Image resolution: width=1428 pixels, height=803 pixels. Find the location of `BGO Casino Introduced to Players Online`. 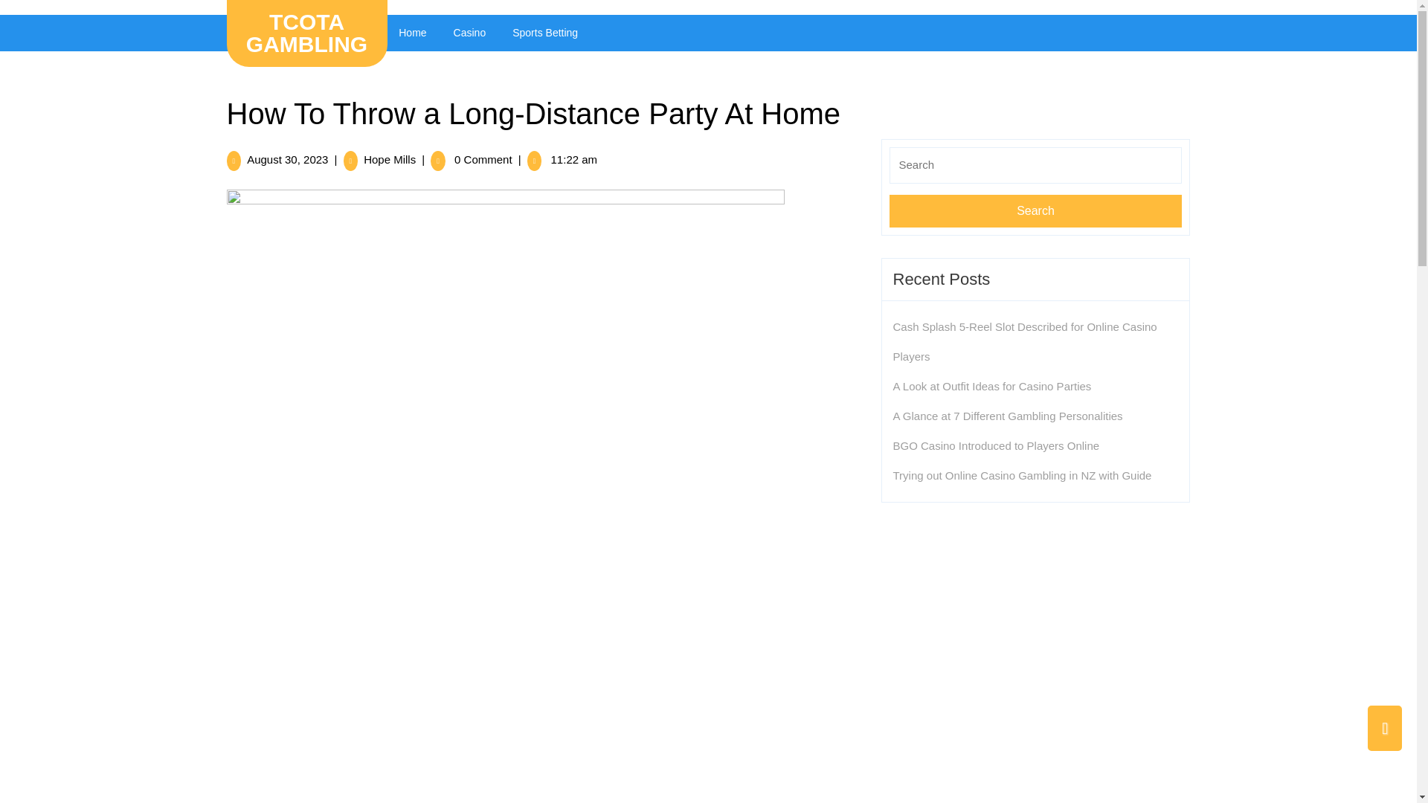

BGO Casino Introduced to Players Online is located at coordinates (1007, 416).